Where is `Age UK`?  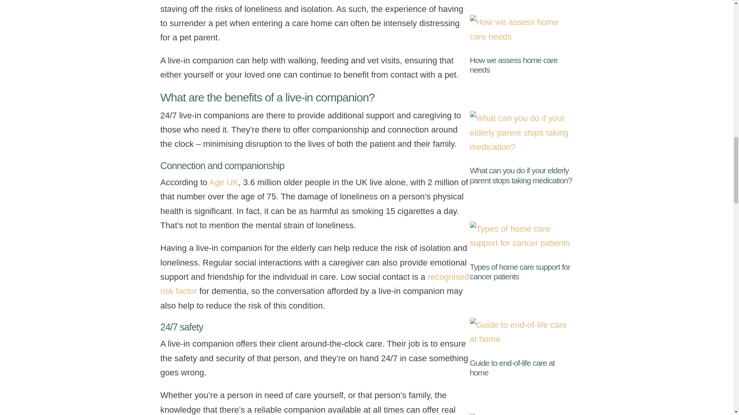 Age UK is located at coordinates (224, 182).